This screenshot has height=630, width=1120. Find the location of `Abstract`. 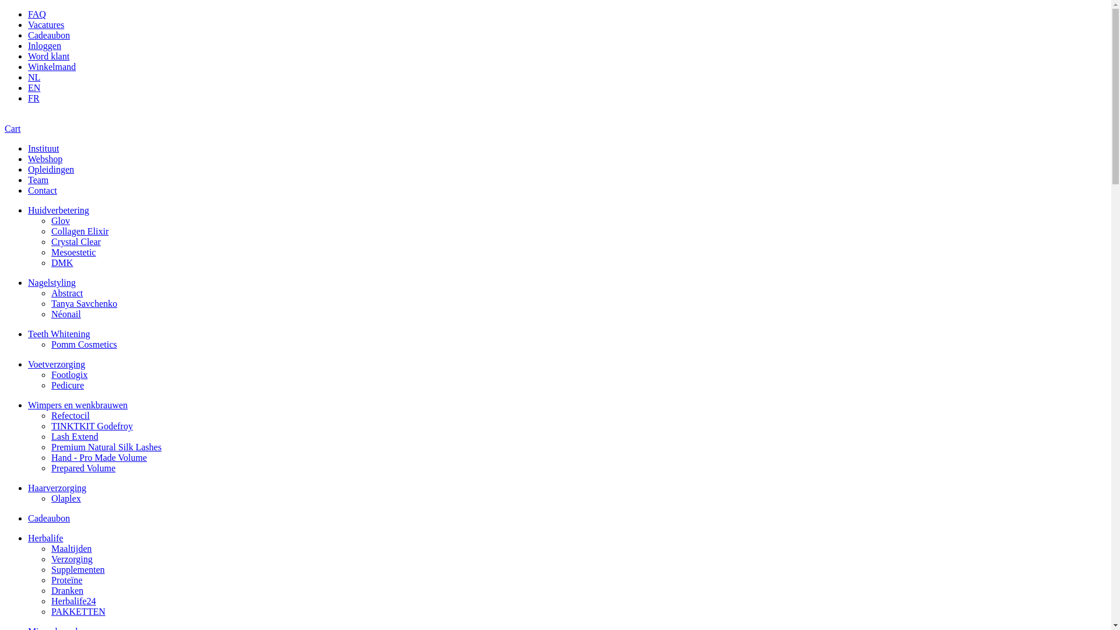

Abstract is located at coordinates (67, 293).